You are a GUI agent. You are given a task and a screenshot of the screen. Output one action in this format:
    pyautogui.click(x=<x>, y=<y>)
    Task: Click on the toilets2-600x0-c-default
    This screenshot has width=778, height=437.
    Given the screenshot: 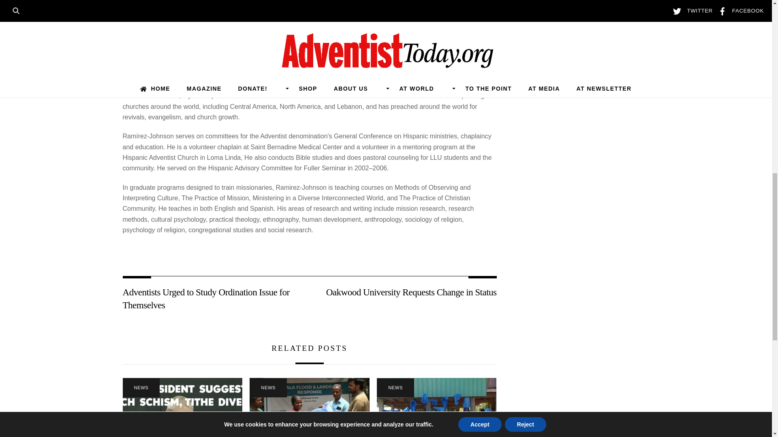 What is the action you would take?
    pyautogui.click(x=436, y=407)
    